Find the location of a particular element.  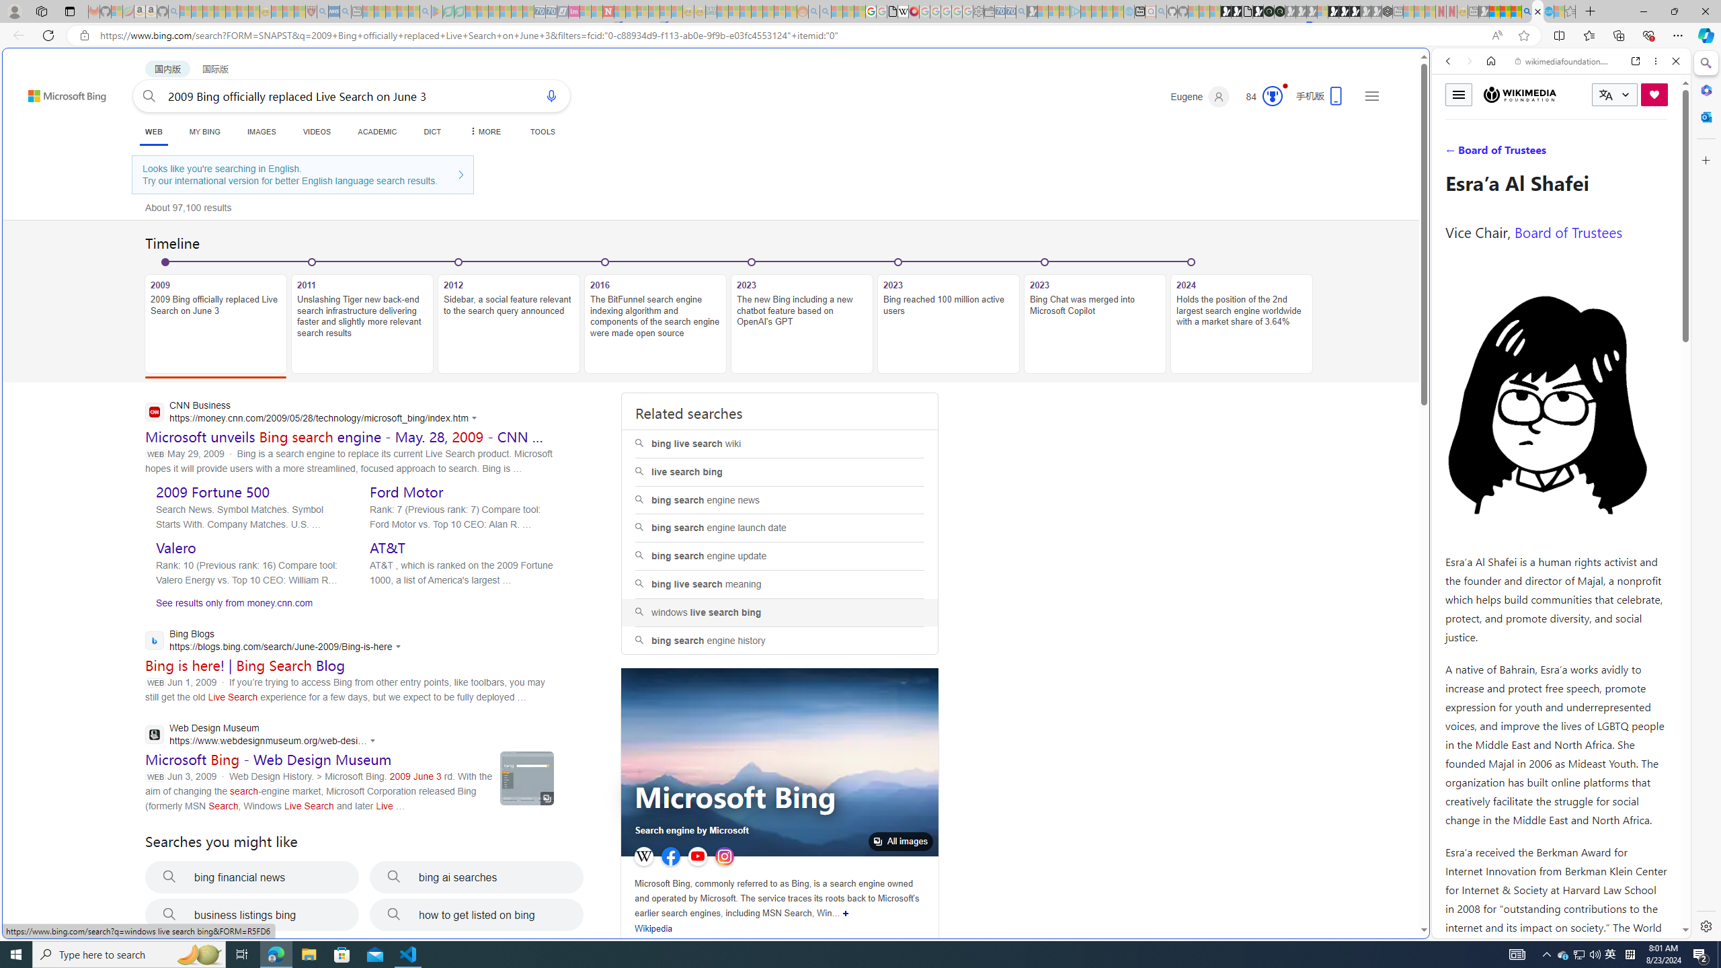

Wallet - Sleeping is located at coordinates (988, 11).